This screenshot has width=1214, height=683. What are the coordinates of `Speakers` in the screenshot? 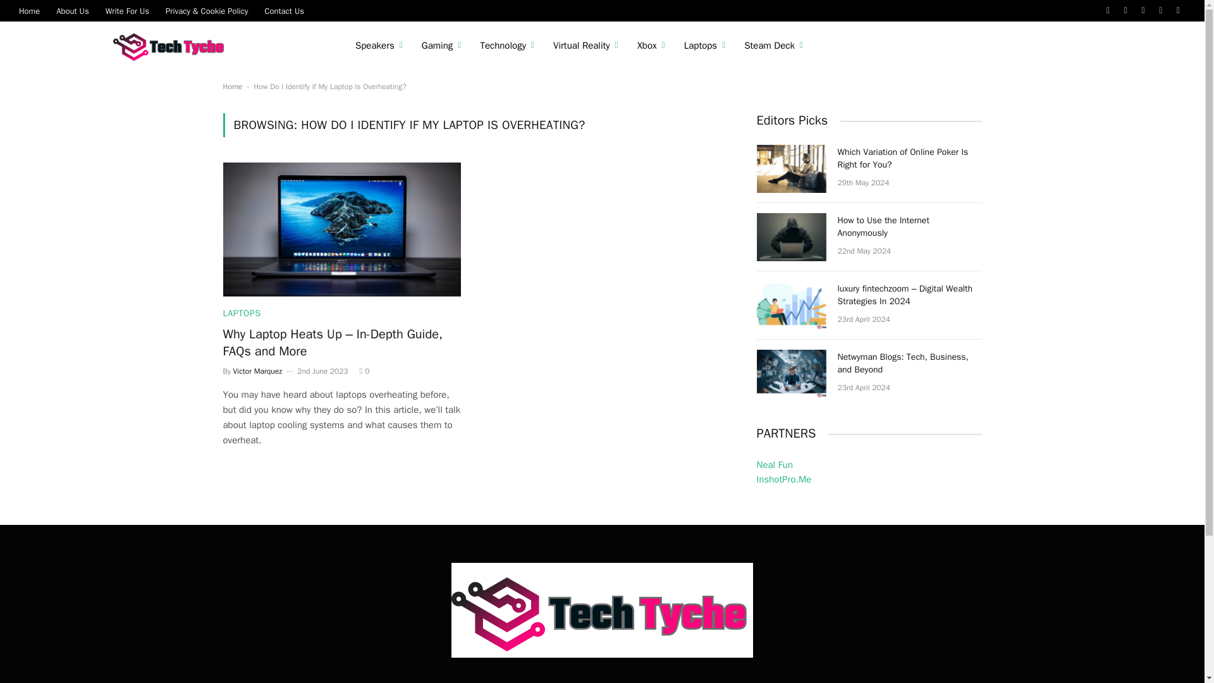 It's located at (379, 46).